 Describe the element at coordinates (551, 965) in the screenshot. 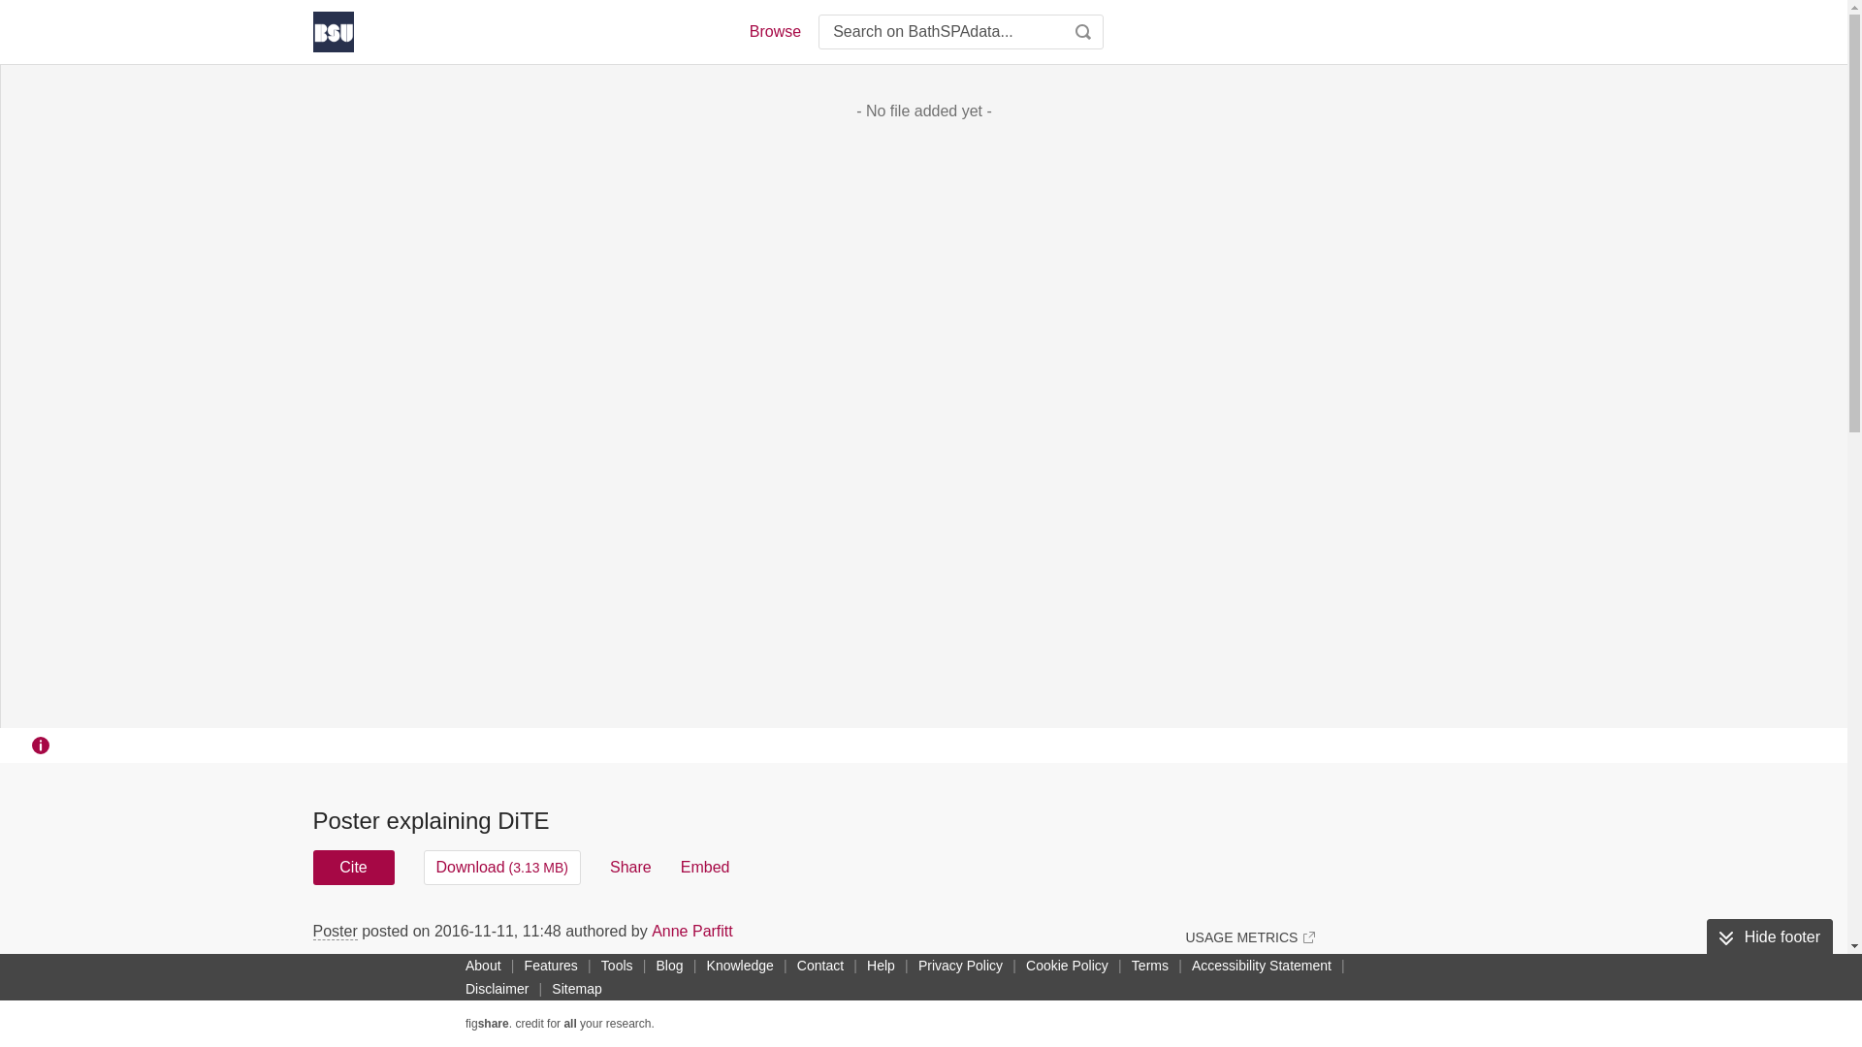

I see `Features` at that location.